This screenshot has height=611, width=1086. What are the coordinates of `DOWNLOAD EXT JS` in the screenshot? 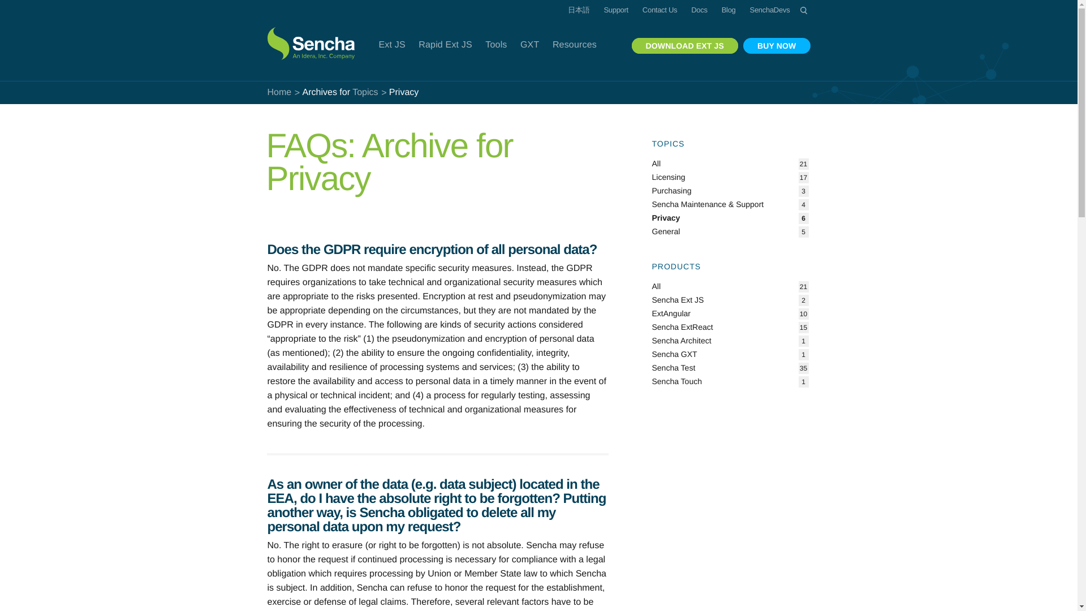 It's located at (685, 45).